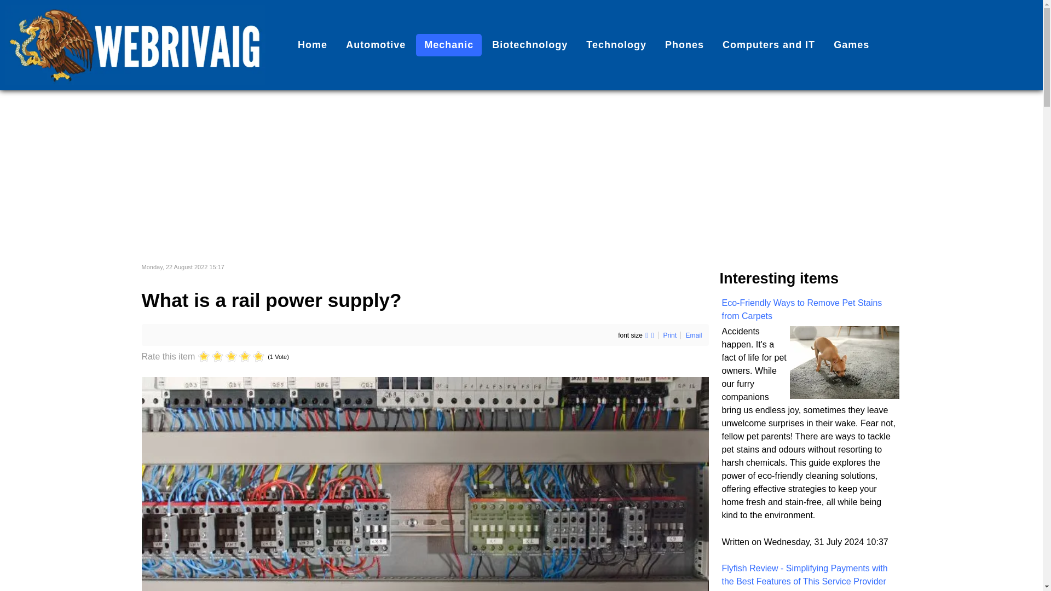 The height and width of the screenshot is (591, 1051). What do you see at coordinates (376, 45) in the screenshot?
I see `Automotive` at bounding box center [376, 45].